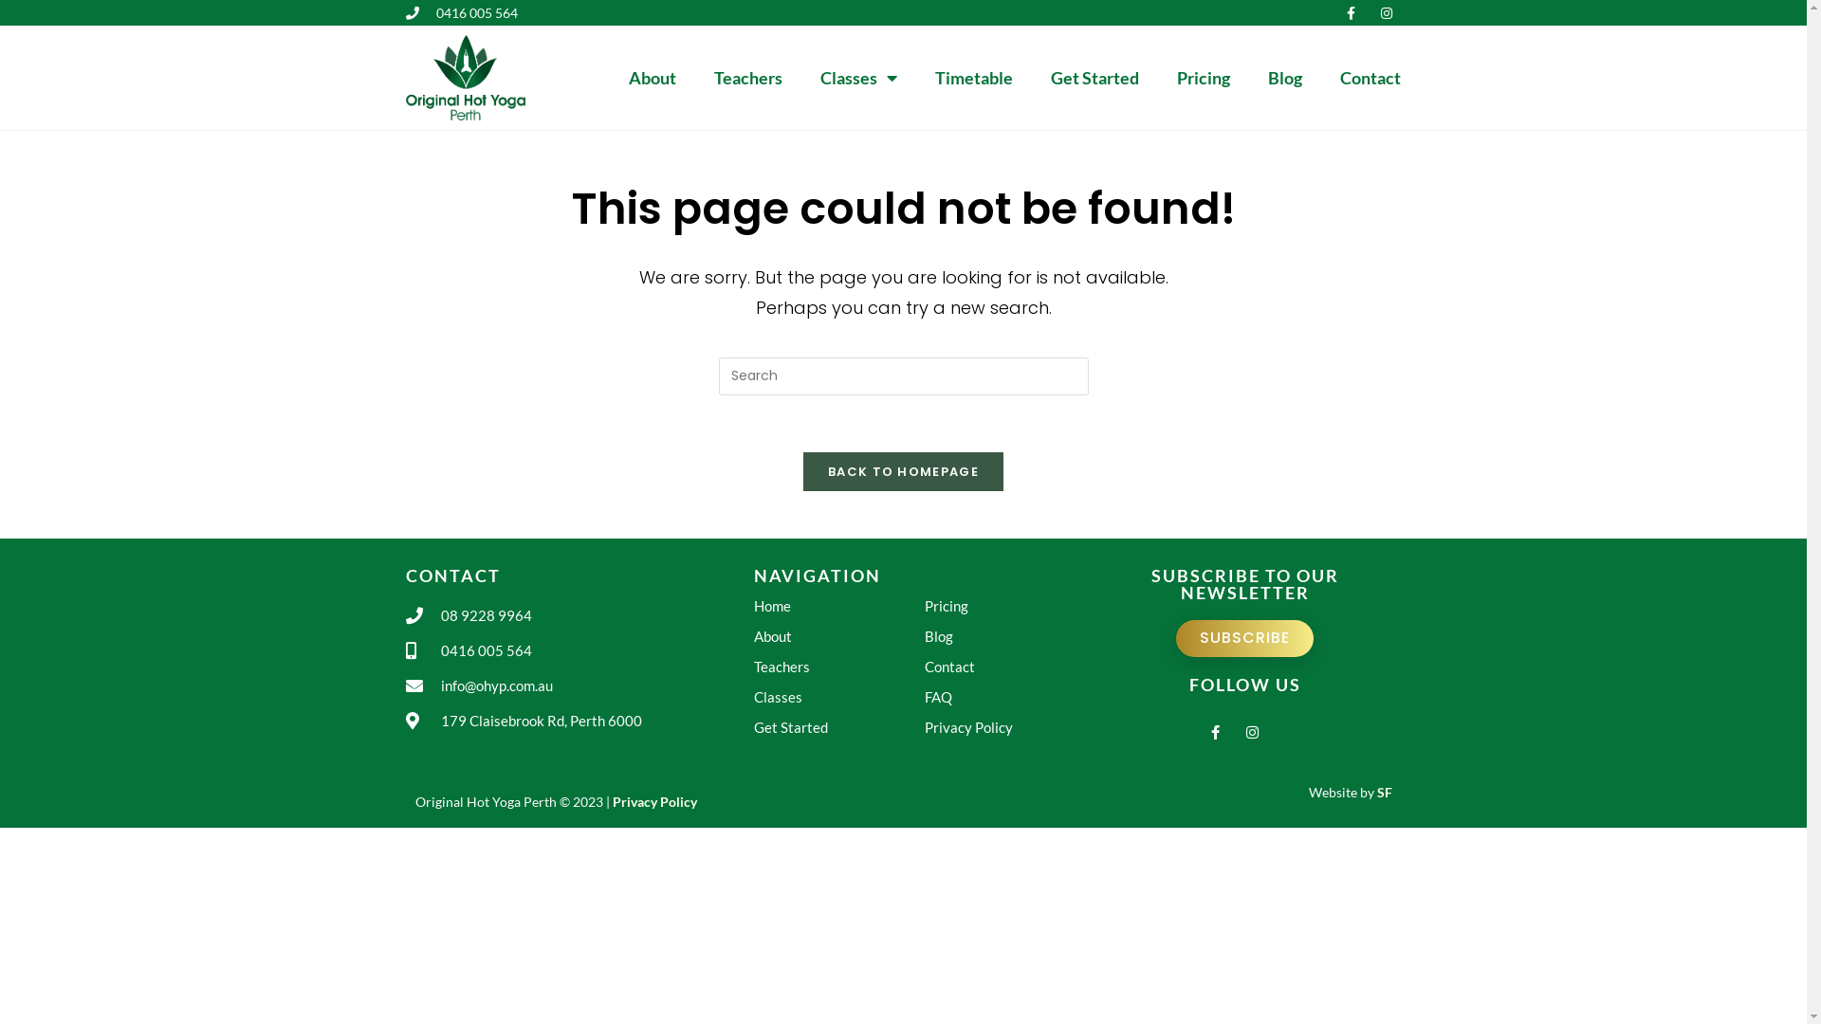 This screenshot has width=1821, height=1024. Describe the element at coordinates (1010, 667) in the screenshot. I see `Contact` at that location.